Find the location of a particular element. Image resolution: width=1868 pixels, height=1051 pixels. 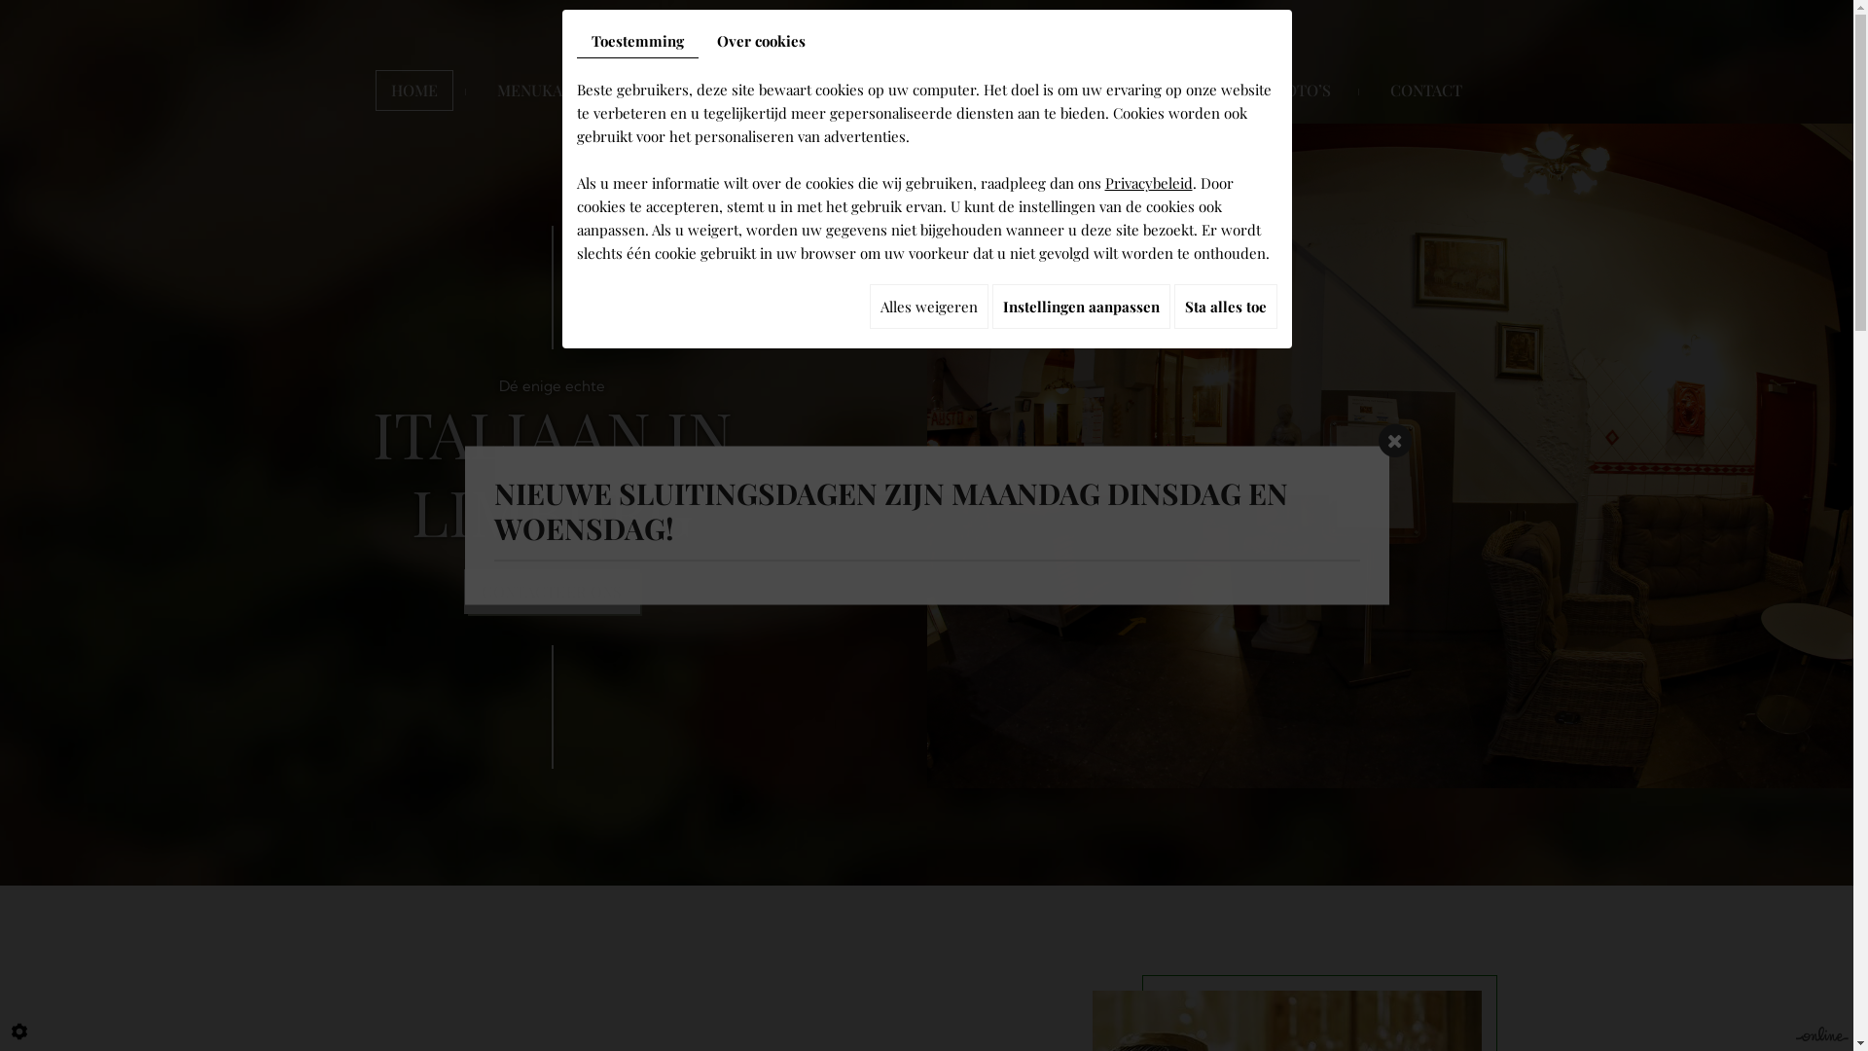

GASTENBOEK is located at coordinates (1167, 91).